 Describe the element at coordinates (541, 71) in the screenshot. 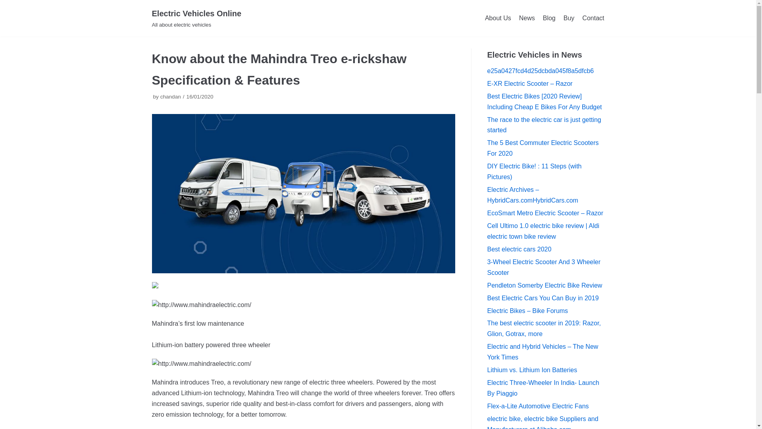

I see `e25a0427fcd4d25dcbda045f8a5dfcb6` at that location.